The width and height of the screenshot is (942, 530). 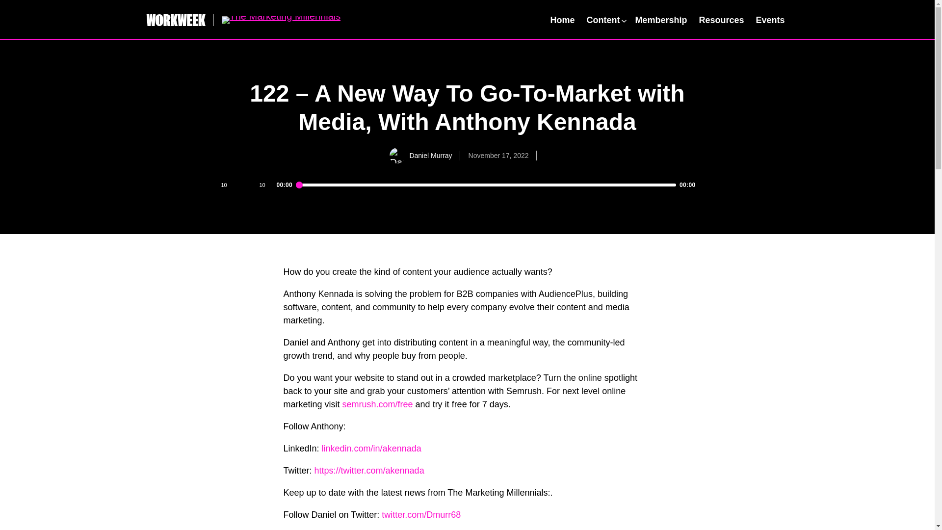 I want to click on Jump forward 10 seconds, so click(x=262, y=185).